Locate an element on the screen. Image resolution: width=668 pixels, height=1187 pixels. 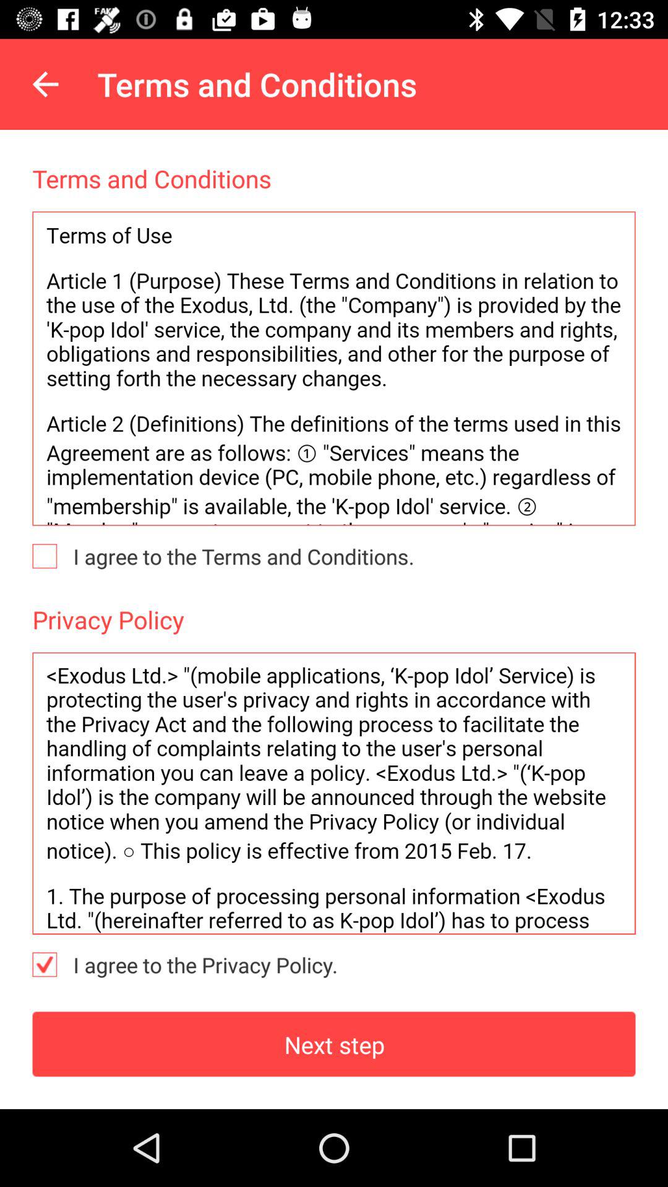
read terms of use is located at coordinates (334, 368).